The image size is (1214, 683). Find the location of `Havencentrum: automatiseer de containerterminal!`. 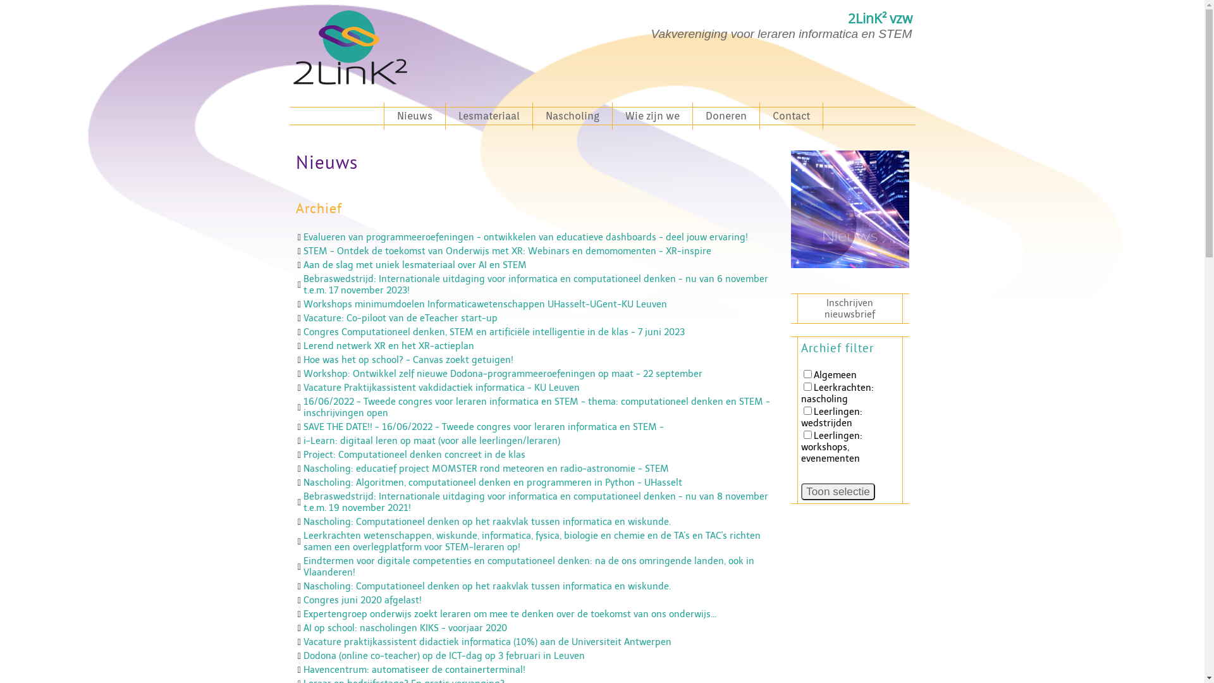

Havencentrum: automatiseer de containerterminal! is located at coordinates (415, 670).